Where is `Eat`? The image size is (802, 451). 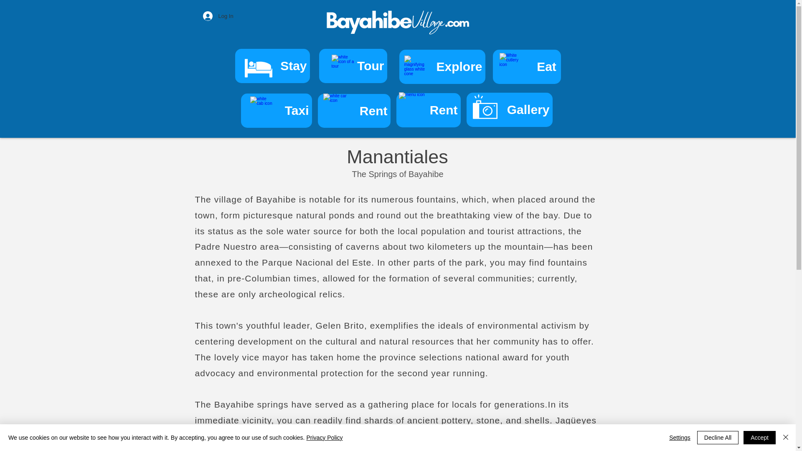
Eat is located at coordinates (527, 66).